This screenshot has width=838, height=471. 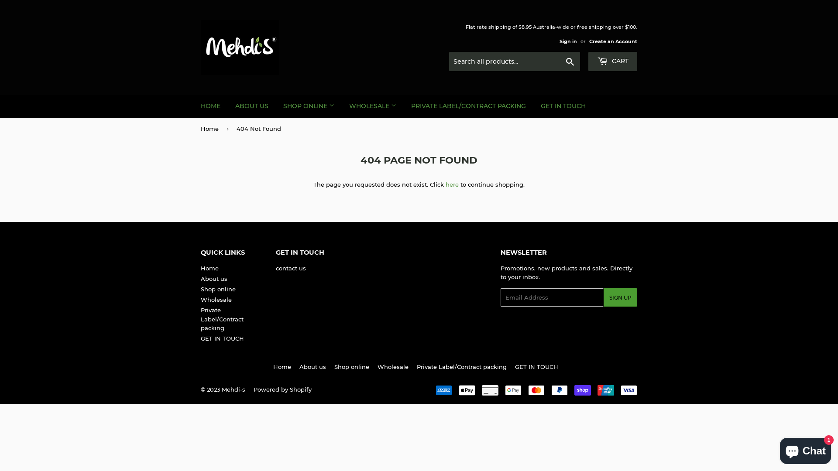 I want to click on Shop online, so click(x=352, y=367).